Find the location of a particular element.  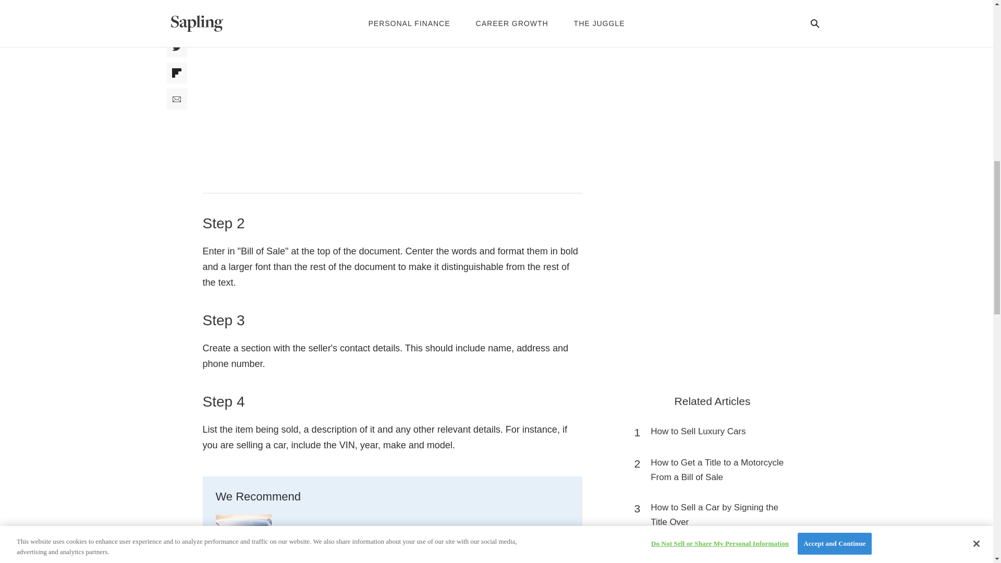

How to Get a Title to a Motorcycle From a Bill of Sale is located at coordinates (717, 470).